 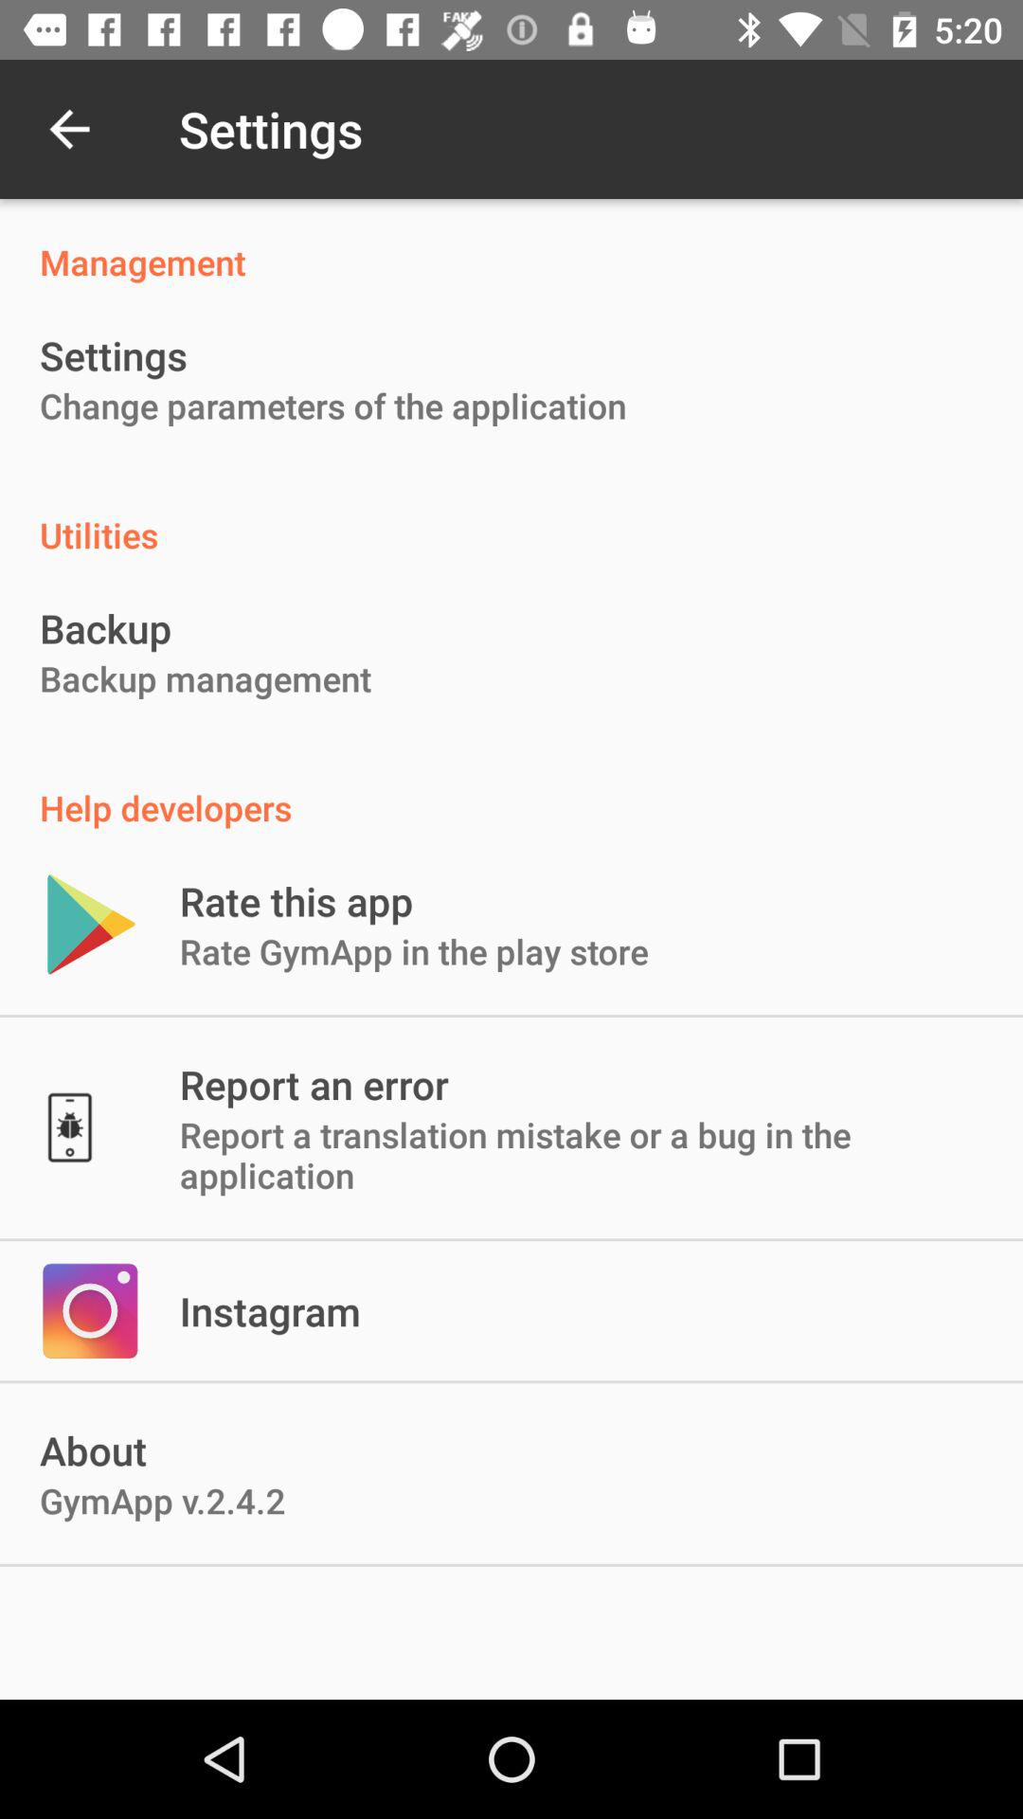 I want to click on select icon below rate gymapp in item, so click(x=314, y=1084).